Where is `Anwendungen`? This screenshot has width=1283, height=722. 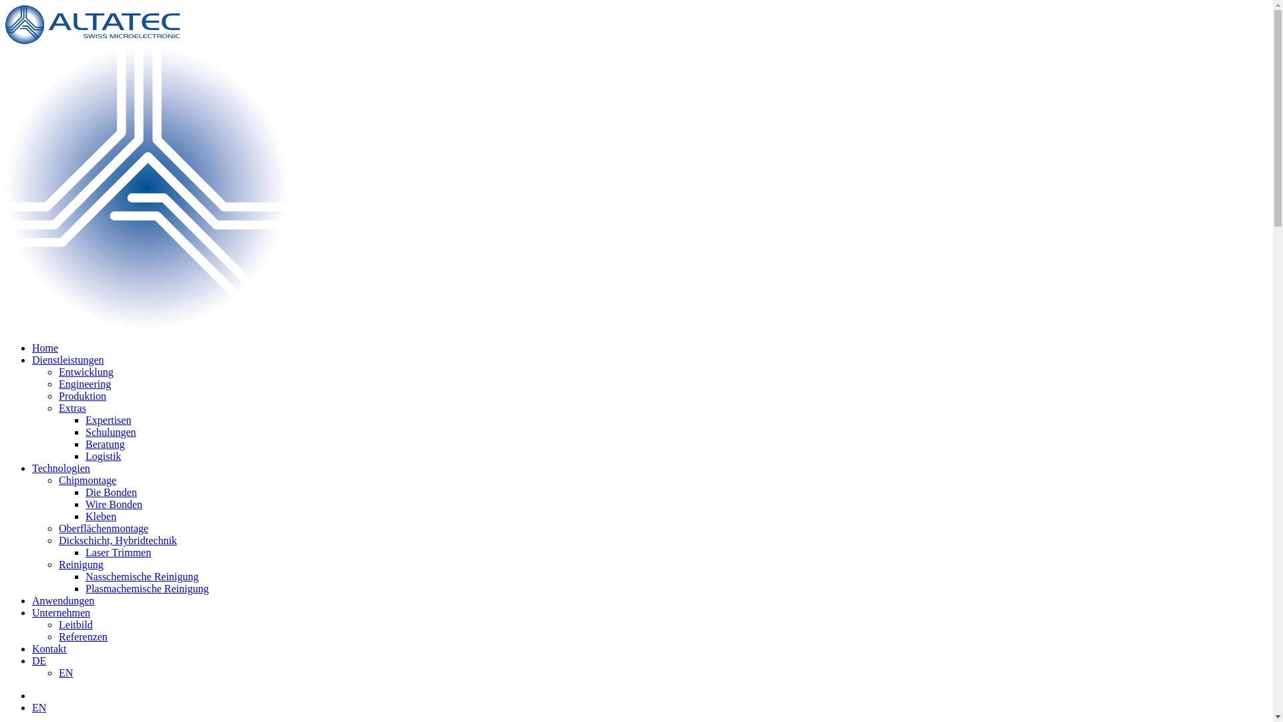 Anwendungen is located at coordinates (63, 600).